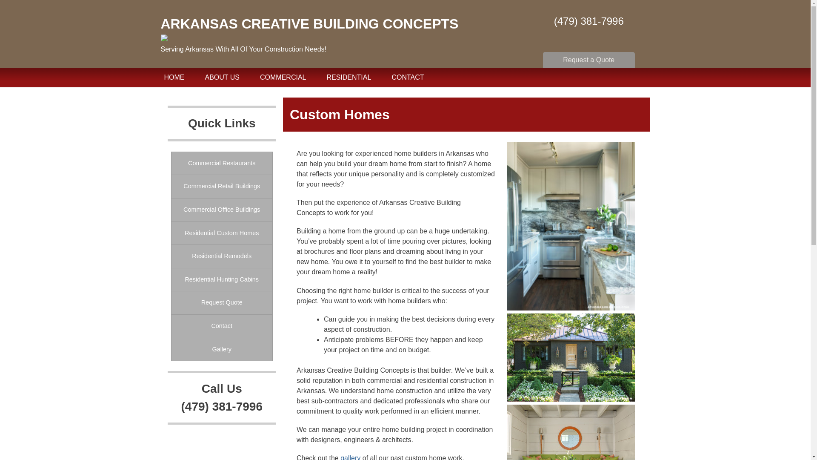  I want to click on Commercial Office Buildings, so click(221, 210).